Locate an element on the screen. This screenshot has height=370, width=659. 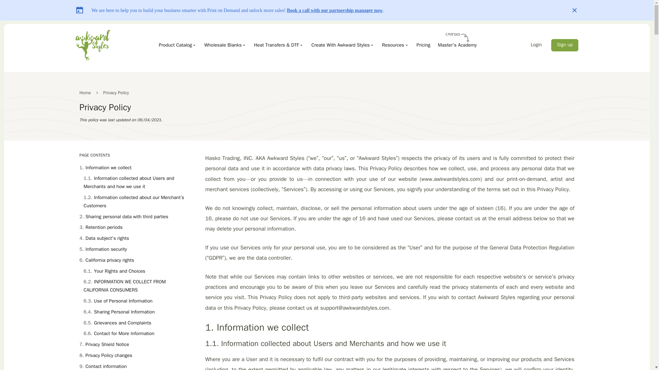
Create With Awkward Styles is located at coordinates (342, 45).